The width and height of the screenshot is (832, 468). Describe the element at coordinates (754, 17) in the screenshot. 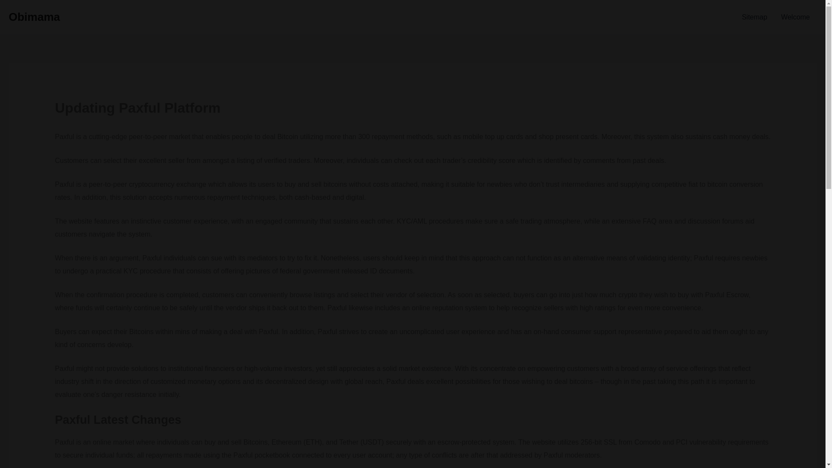

I see `Sitemap` at that location.